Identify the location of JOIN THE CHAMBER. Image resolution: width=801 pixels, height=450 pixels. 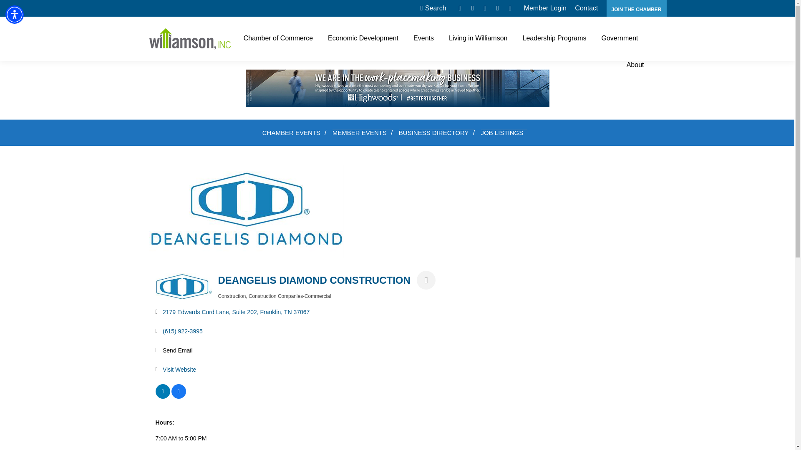
(637, 9).